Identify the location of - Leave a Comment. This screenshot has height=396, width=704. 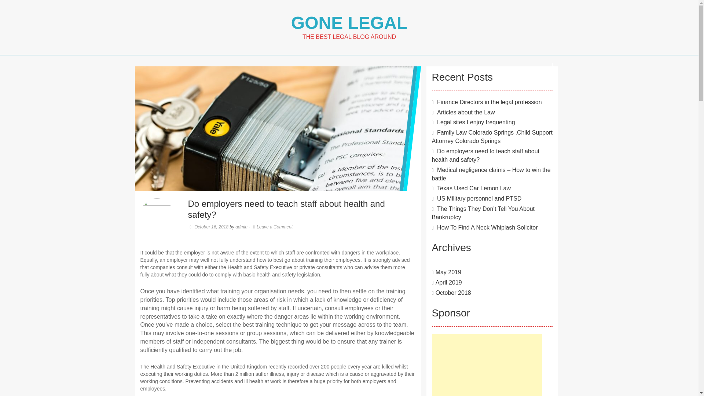
(271, 227).